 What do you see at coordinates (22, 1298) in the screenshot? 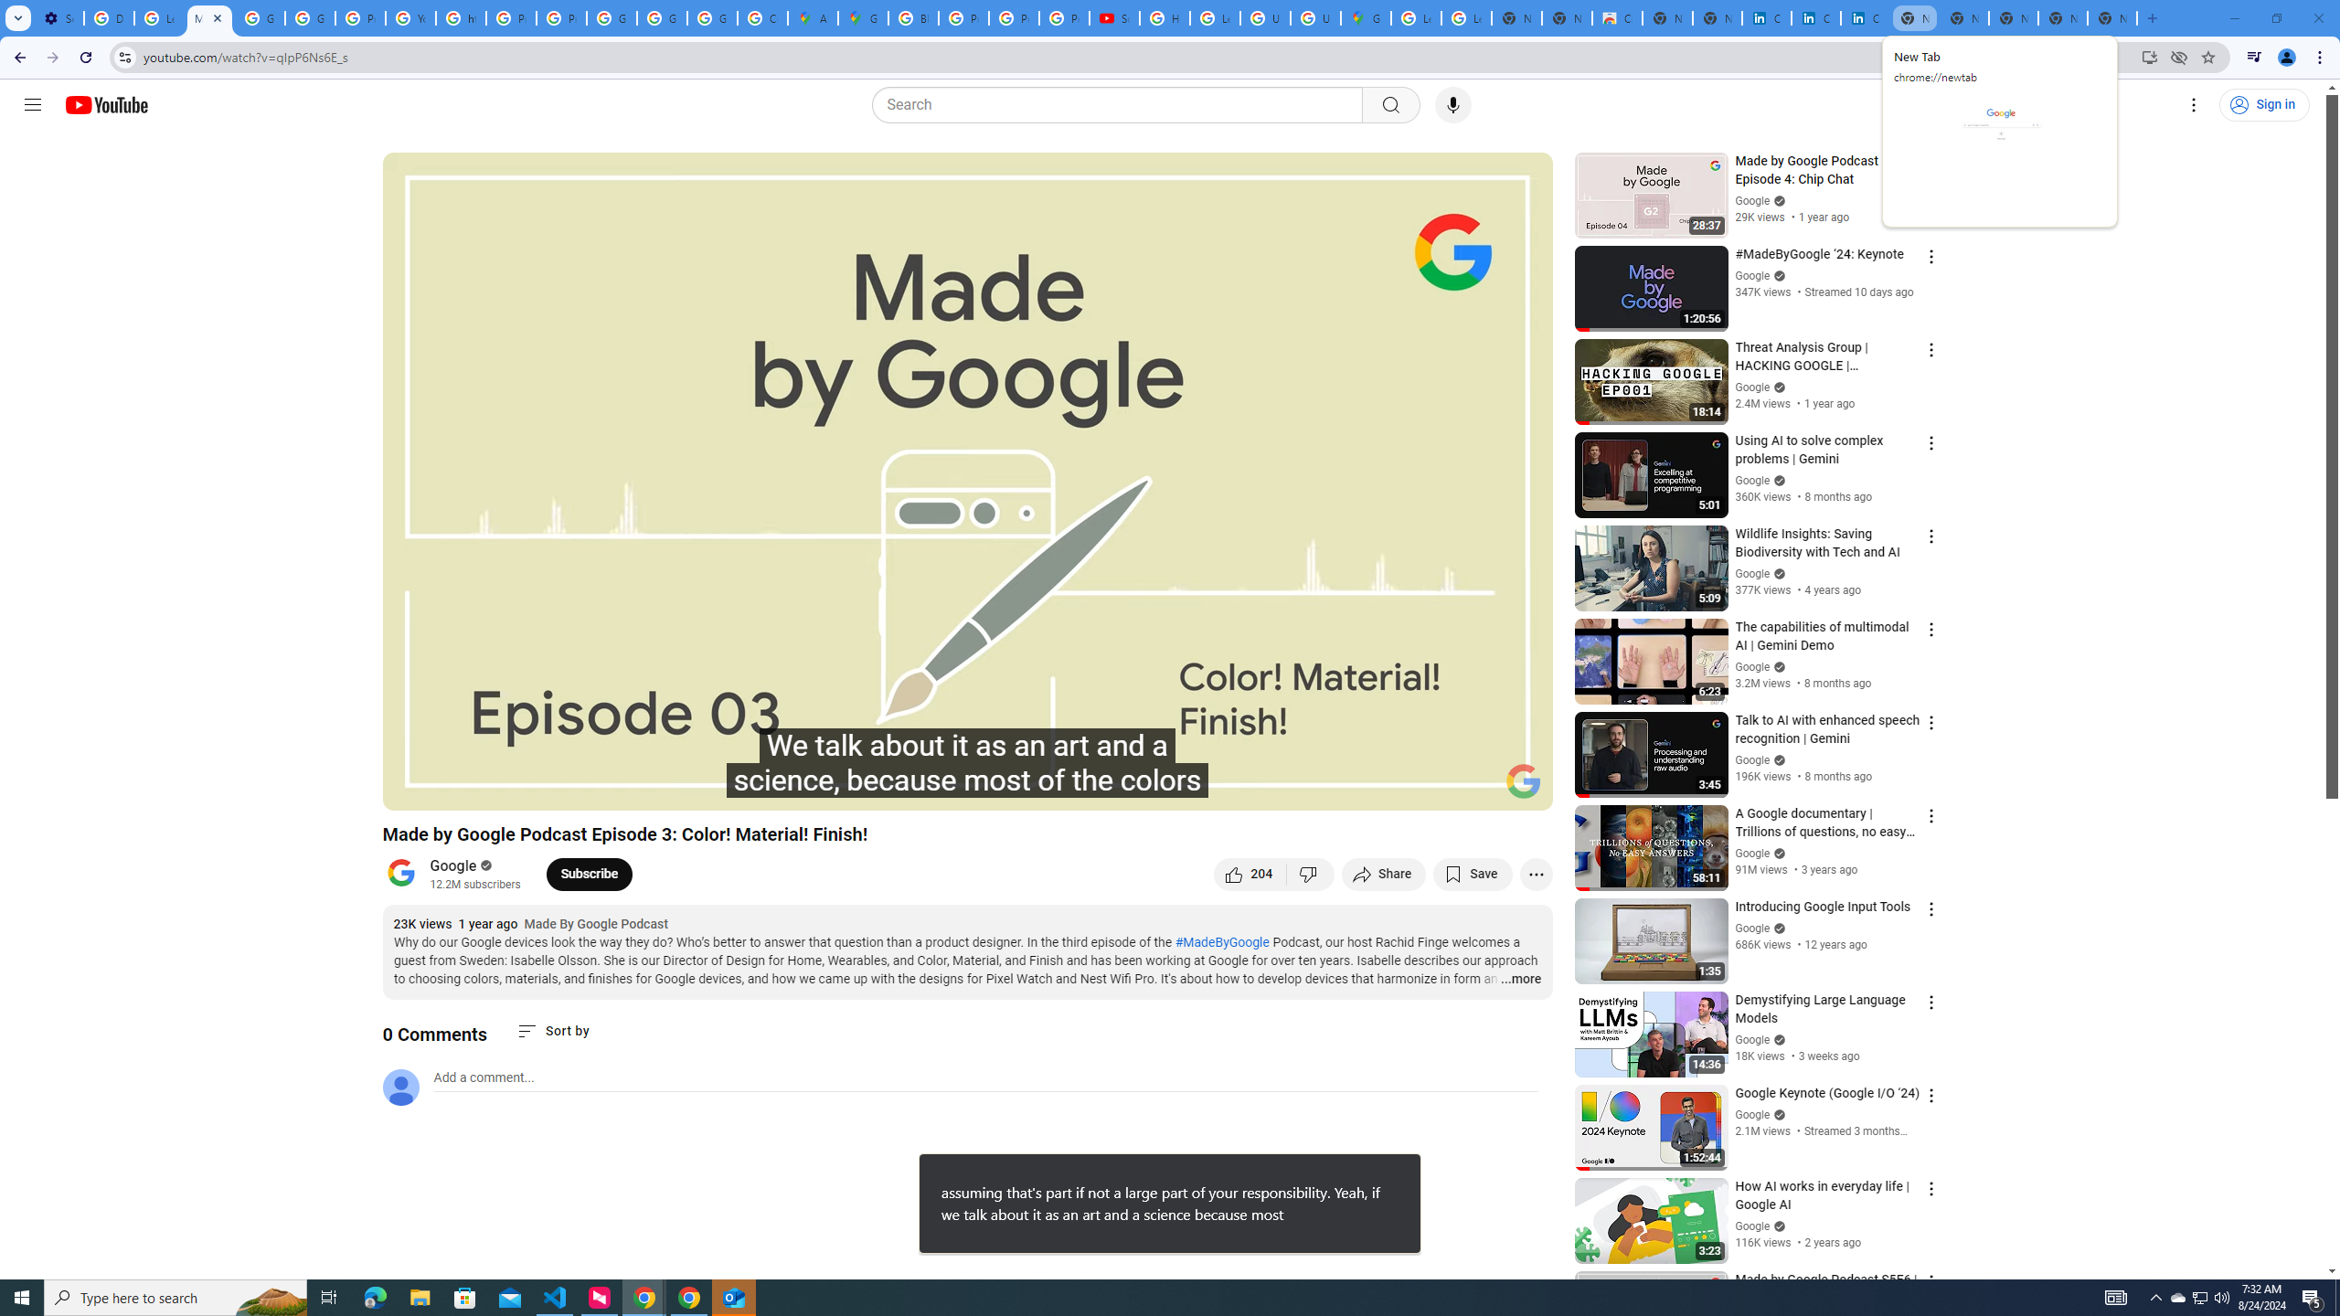
I see `Start` at bounding box center [22, 1298].